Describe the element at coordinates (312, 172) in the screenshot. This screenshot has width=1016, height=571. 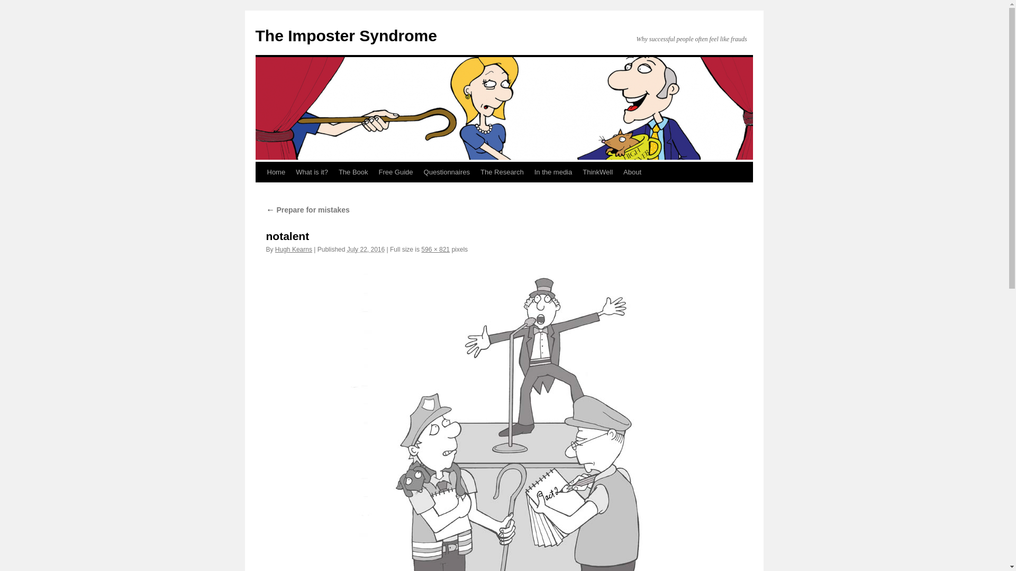
I see `What is it?` at that location.